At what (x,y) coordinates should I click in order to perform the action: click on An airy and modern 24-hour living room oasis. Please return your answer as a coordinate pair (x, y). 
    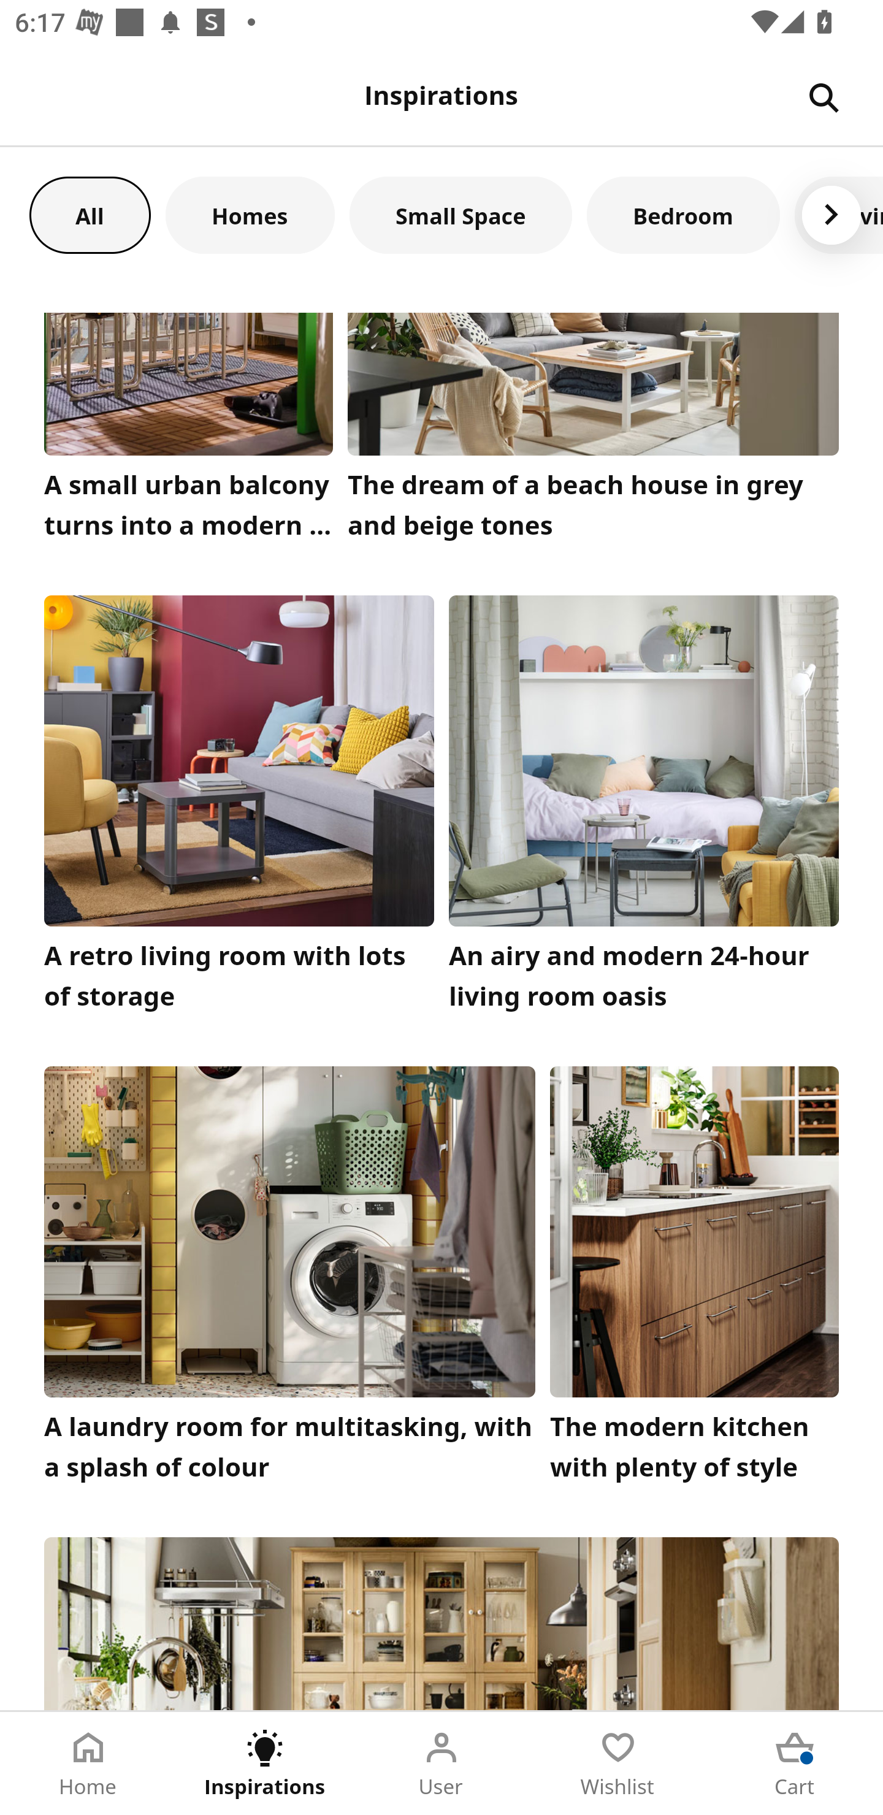
    Looking at the image, I should click on (644, 808).